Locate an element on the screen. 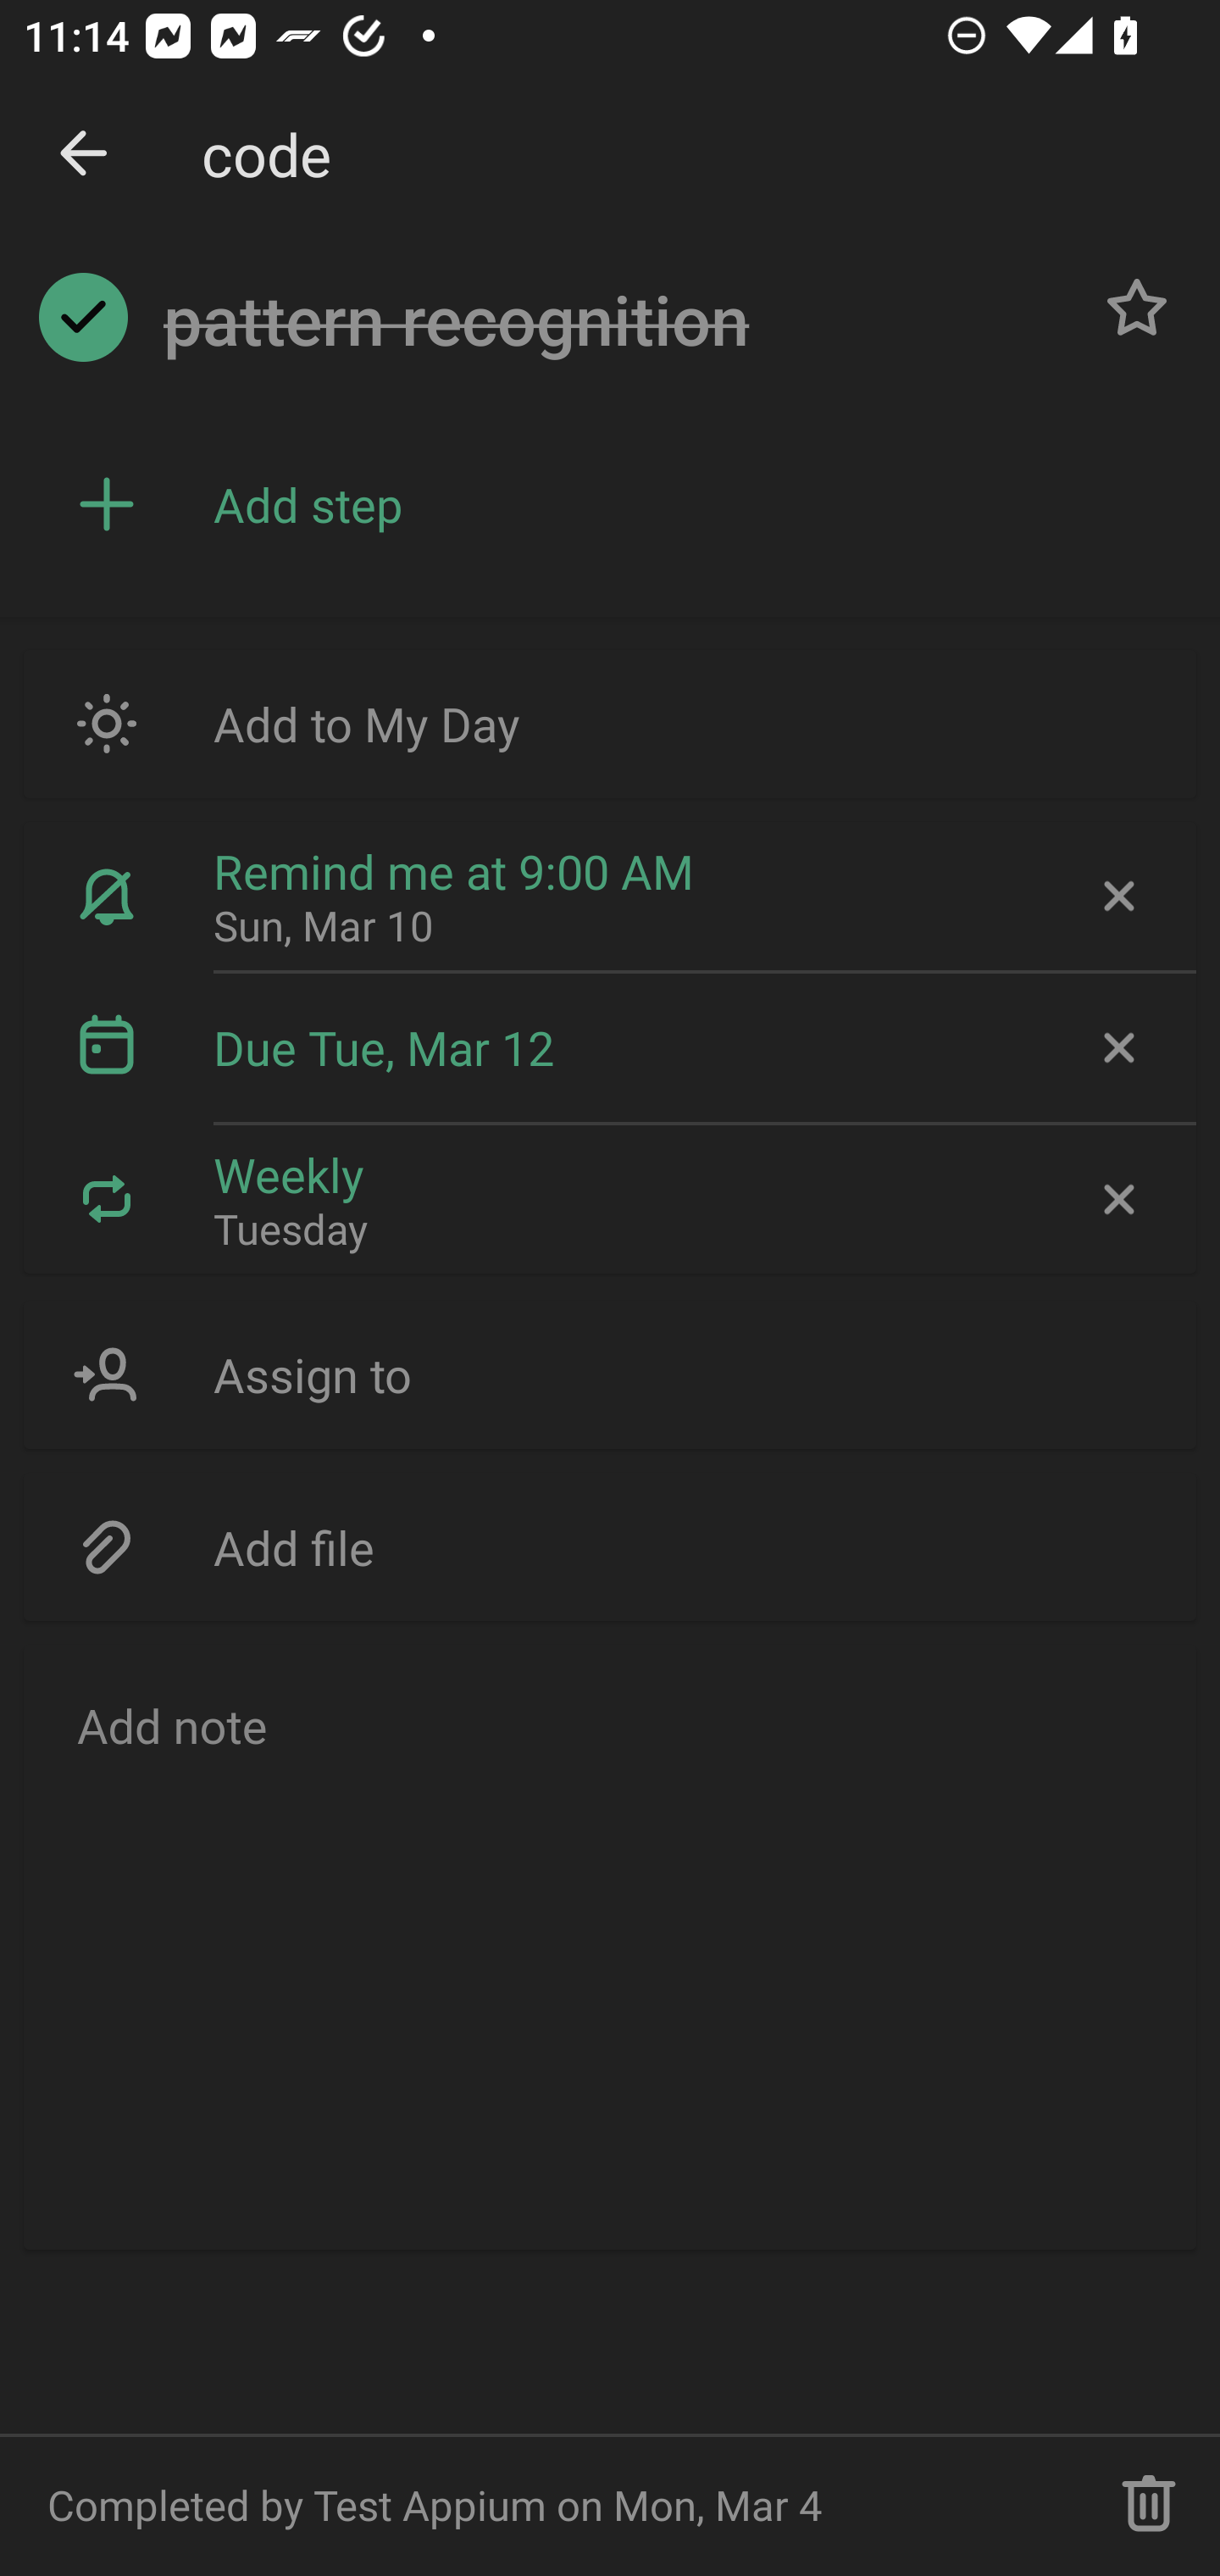  Remove reminder is located at coordinates (1116, 897).